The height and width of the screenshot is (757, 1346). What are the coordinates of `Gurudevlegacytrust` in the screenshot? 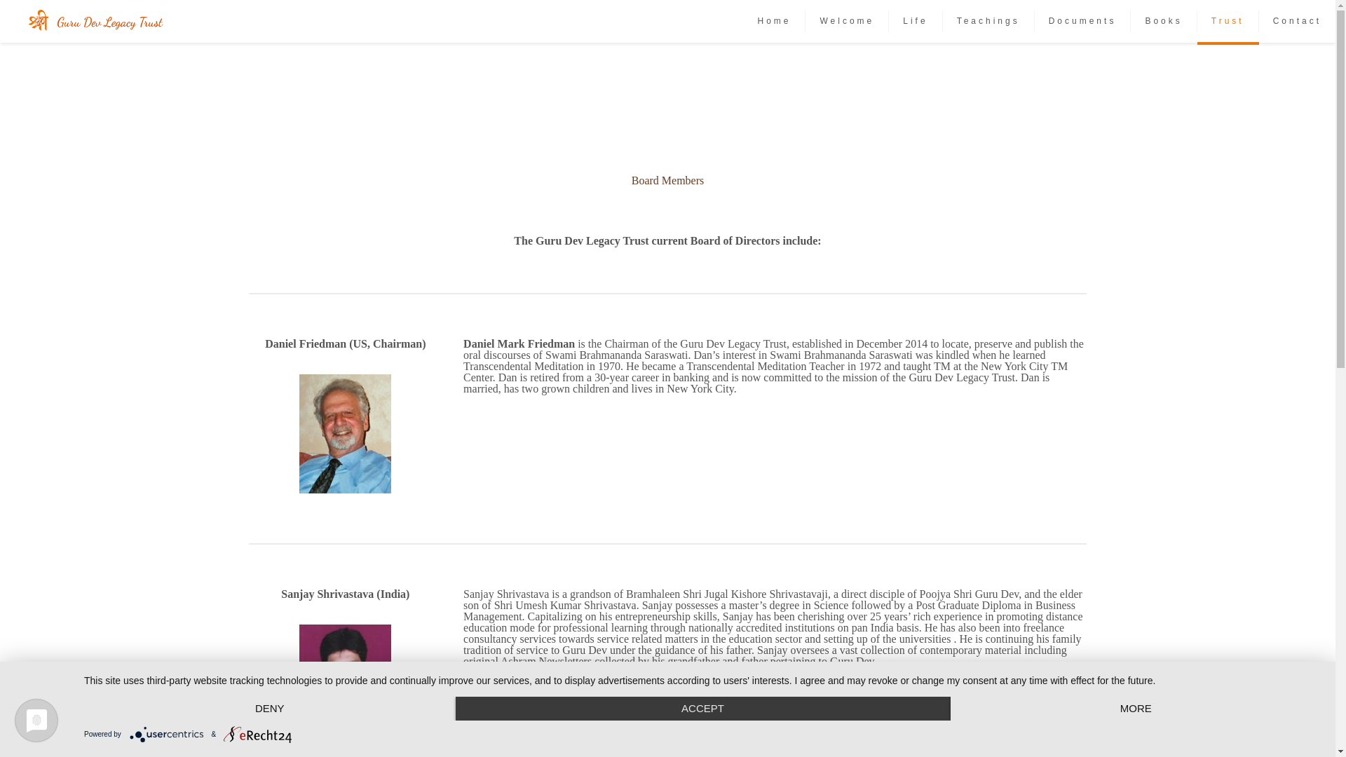 It's located at (94, 21).